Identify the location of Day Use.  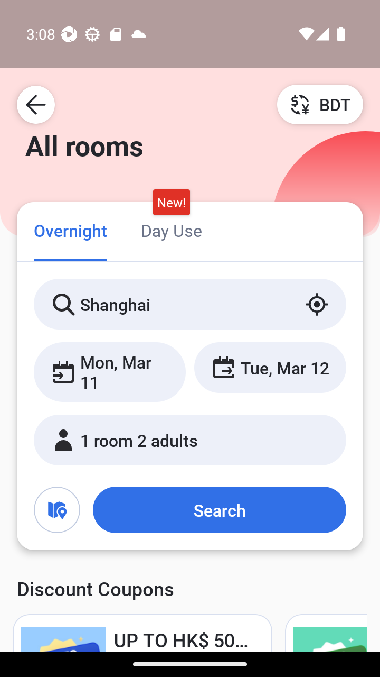
(171, 230).